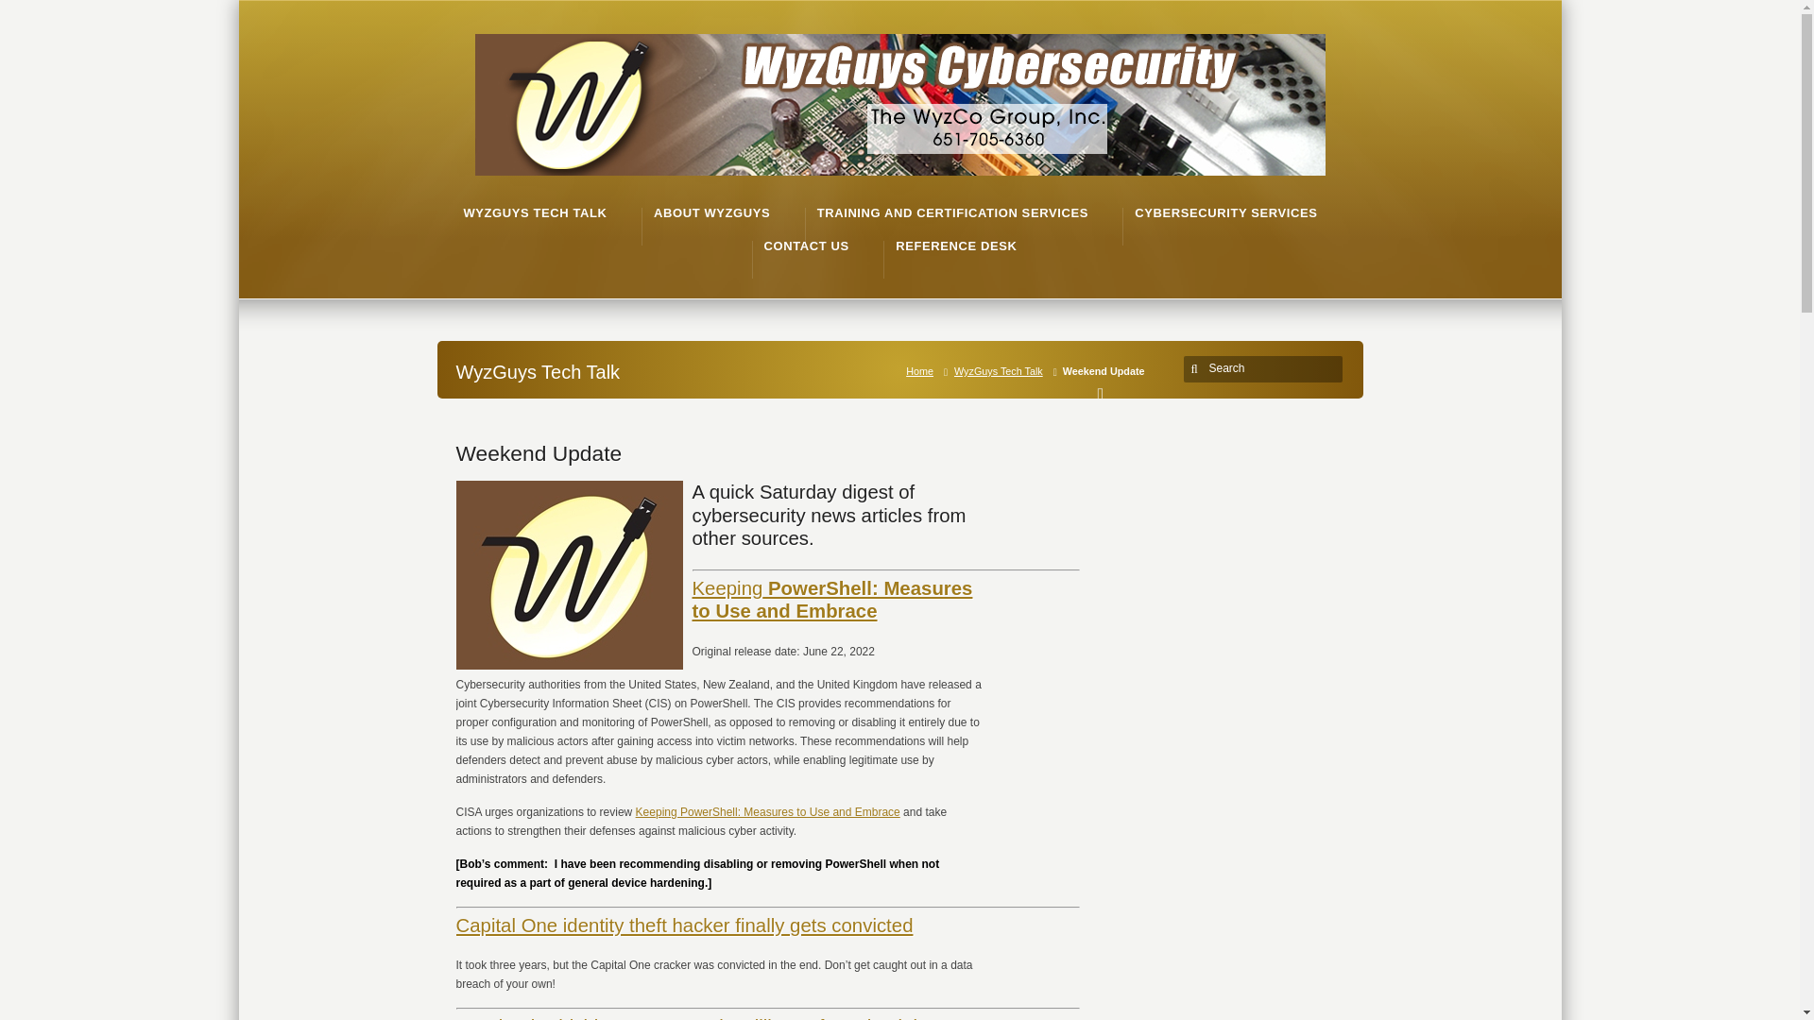  What do you see at coordinates (956, 246) in the screenshot?
I see `REFERENCE DESK` at bounding box center [956, 246].